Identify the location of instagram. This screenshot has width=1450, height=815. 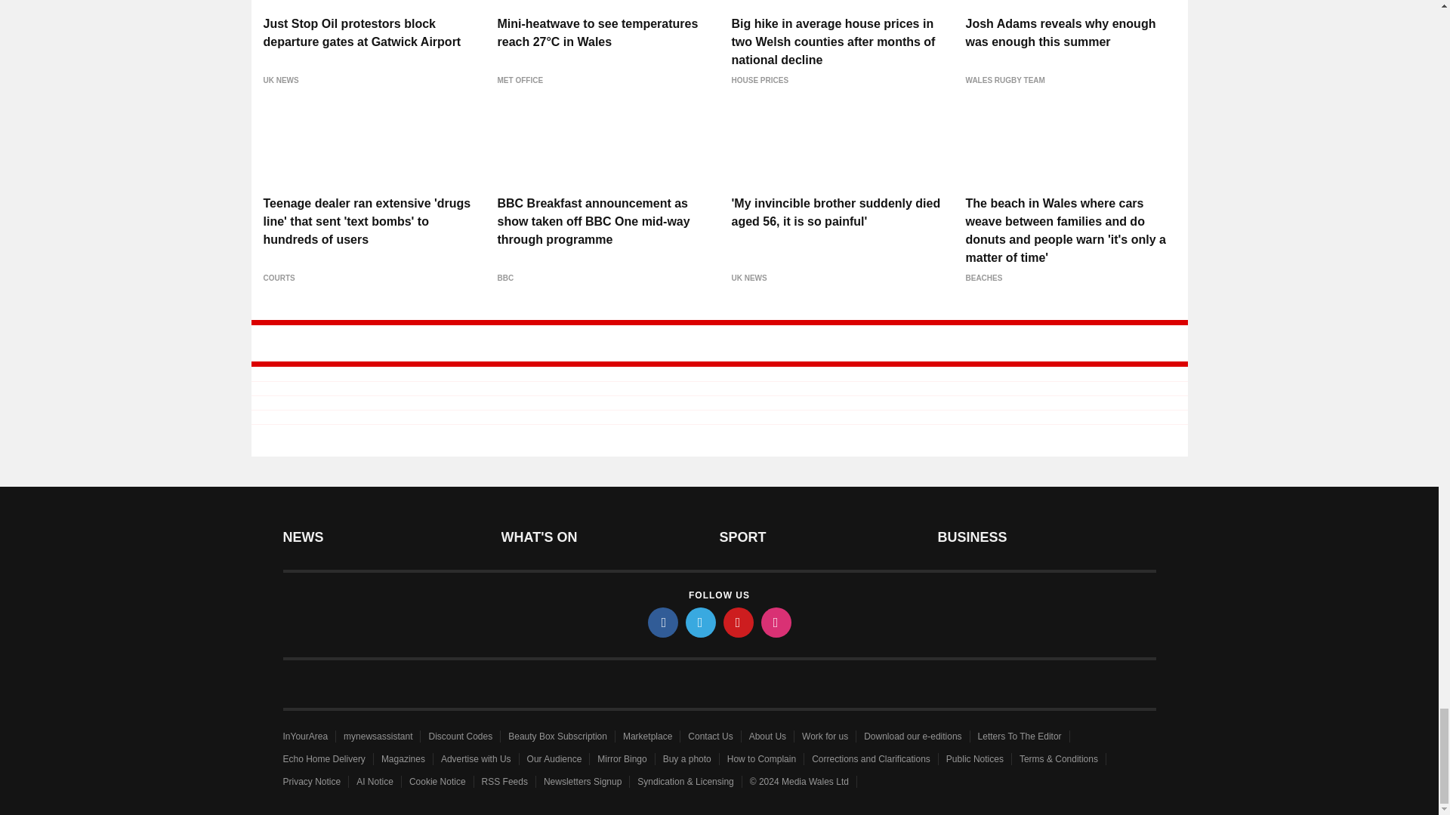
(776, 622).